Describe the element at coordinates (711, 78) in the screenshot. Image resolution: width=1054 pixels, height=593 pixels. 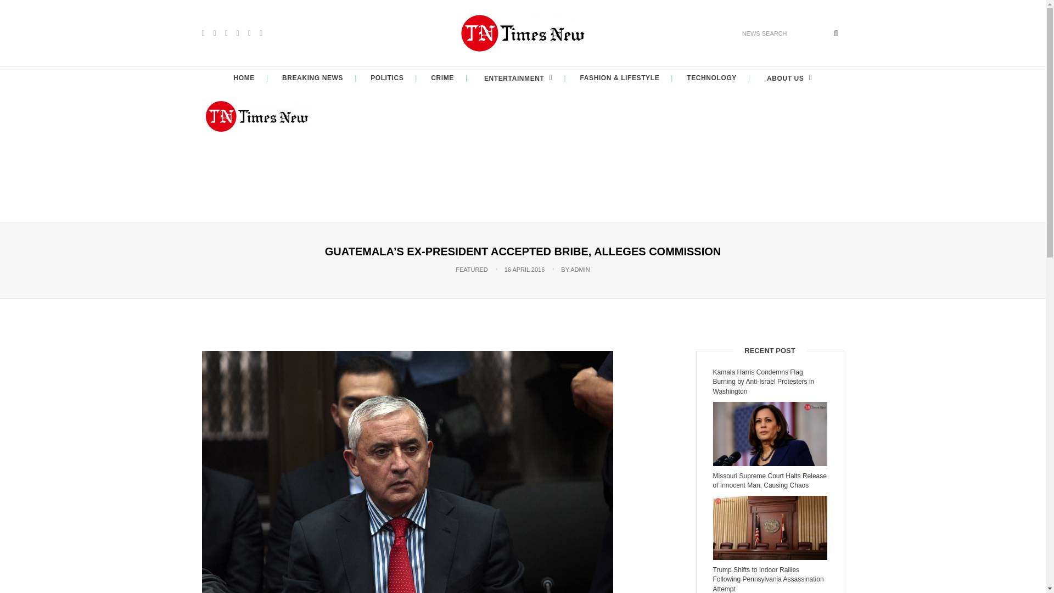
I see `TECHNOLOGY` at that location.